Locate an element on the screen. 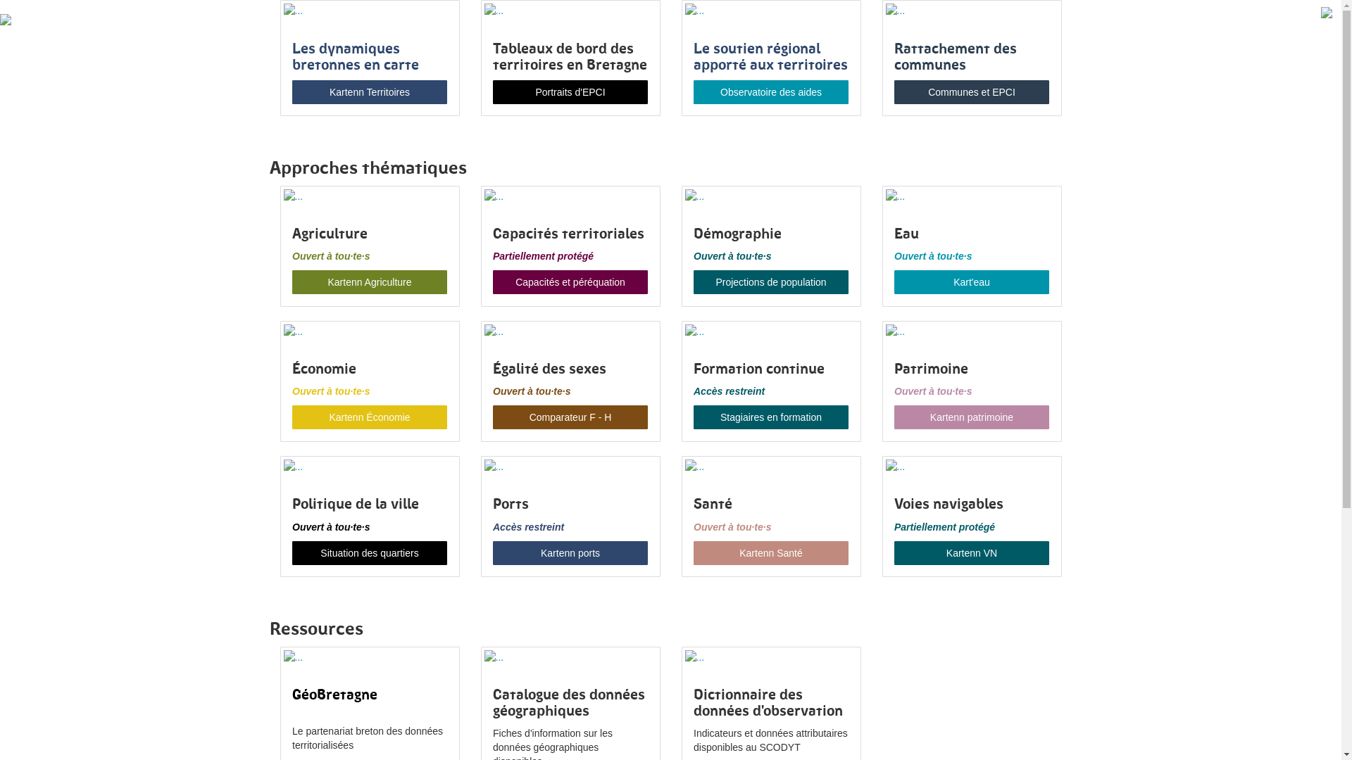  Kartenn patrimoine is located at coordinates (972, 417).